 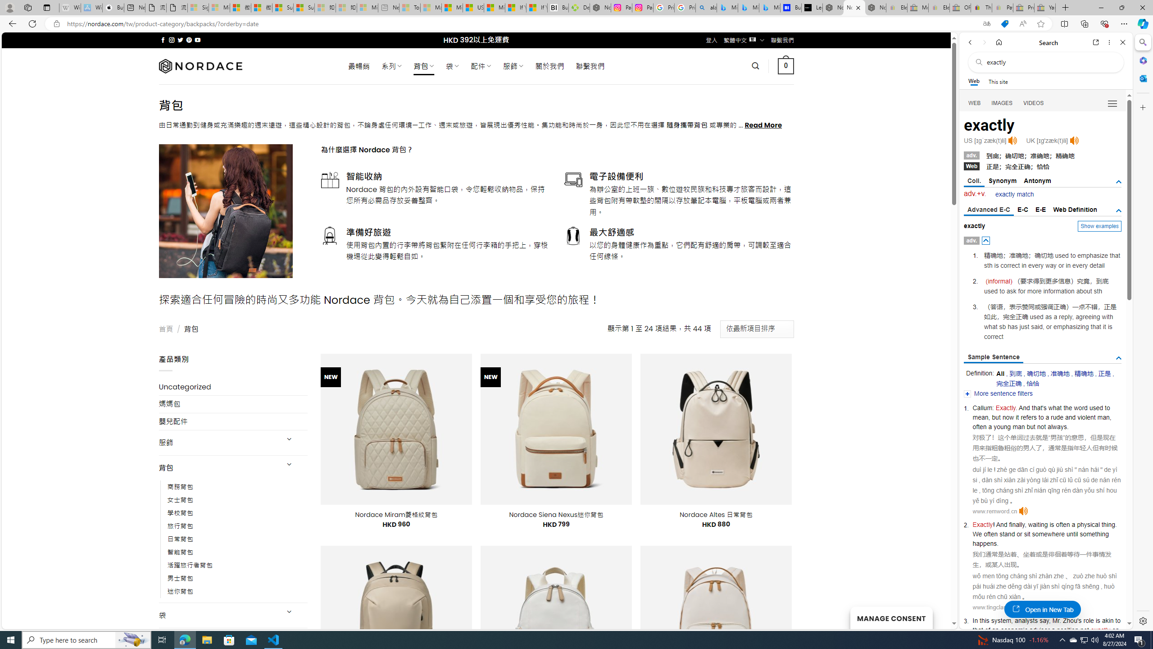 What do you see at coordinates (1026, 621) in the screenshot?
I see `analysts` at bounding box center [1026, 621].